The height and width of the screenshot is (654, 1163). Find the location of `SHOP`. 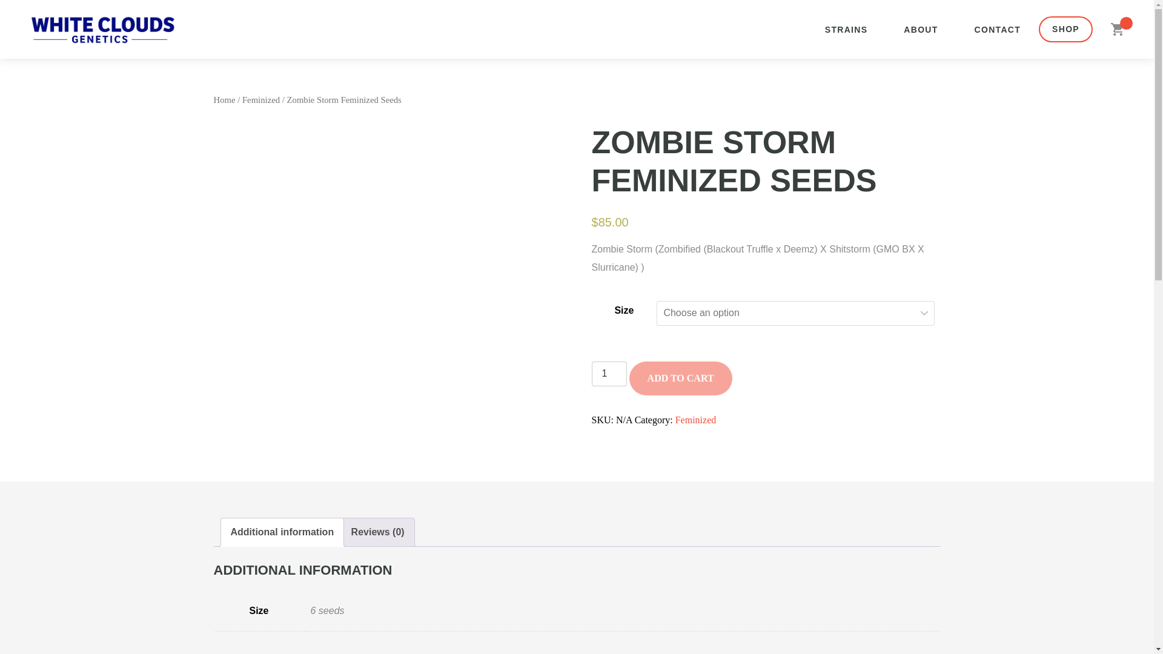

SHOP is located at coordinates (1065, 30).